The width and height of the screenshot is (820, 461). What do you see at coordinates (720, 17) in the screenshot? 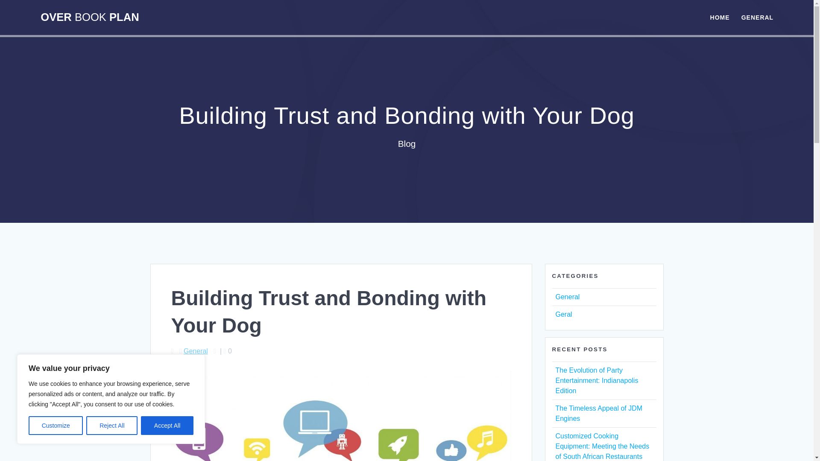
I see `HOME` at bounding box center [720, 17].